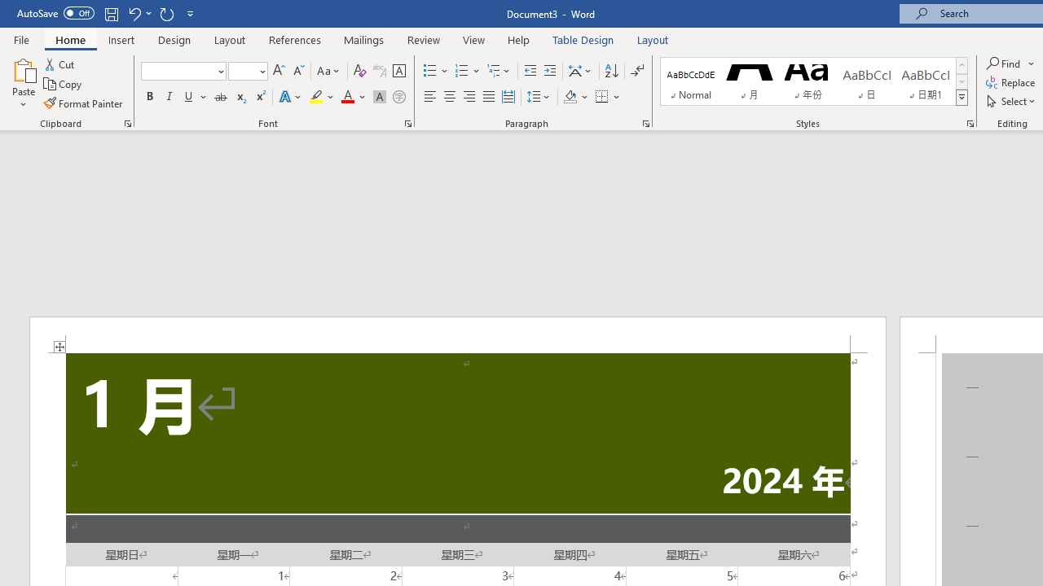  What do you see at coordinates (575, 98) in the screenshot?
I see `Shading` at bounding box center [575, 98].